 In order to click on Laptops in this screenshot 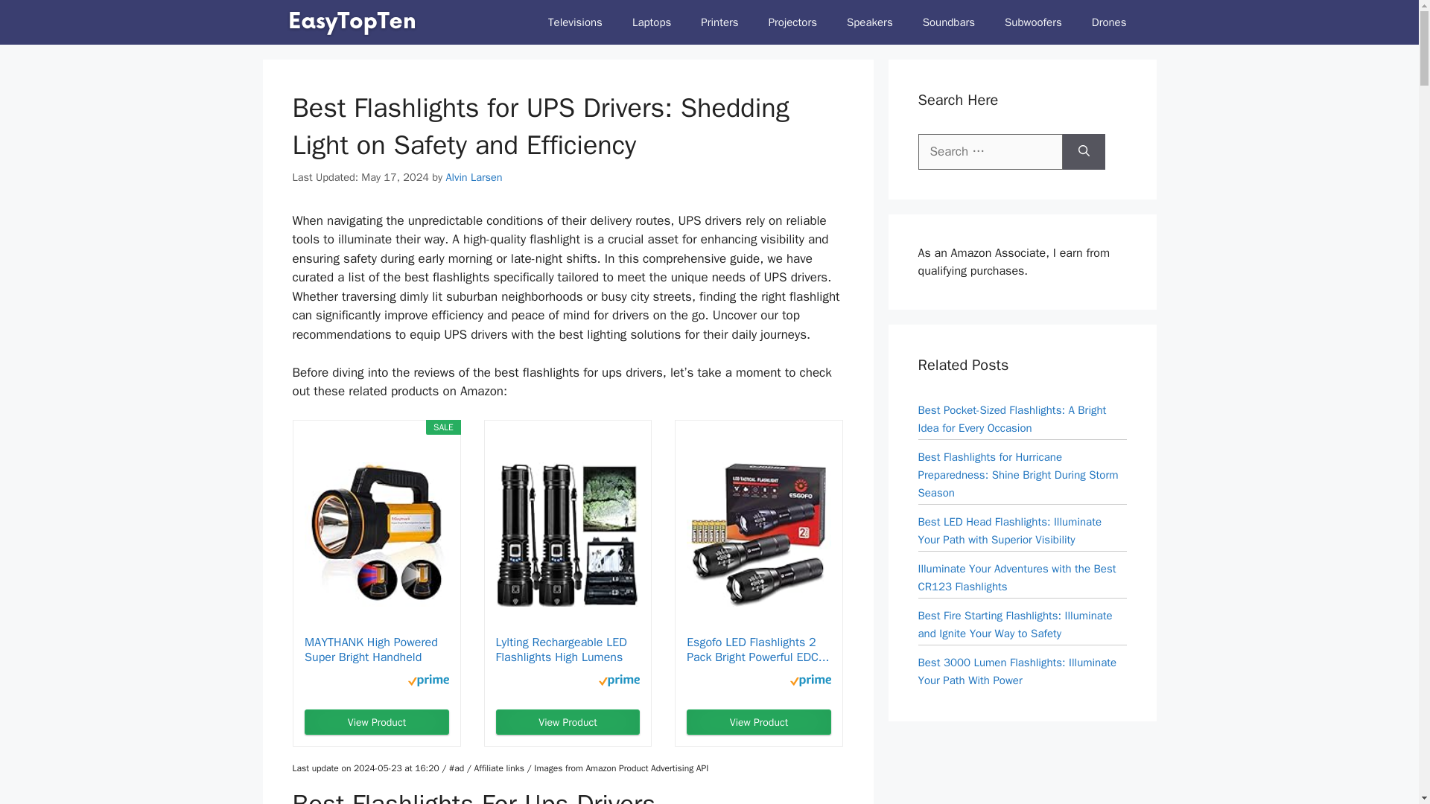, I will do `click(652, 22)`.